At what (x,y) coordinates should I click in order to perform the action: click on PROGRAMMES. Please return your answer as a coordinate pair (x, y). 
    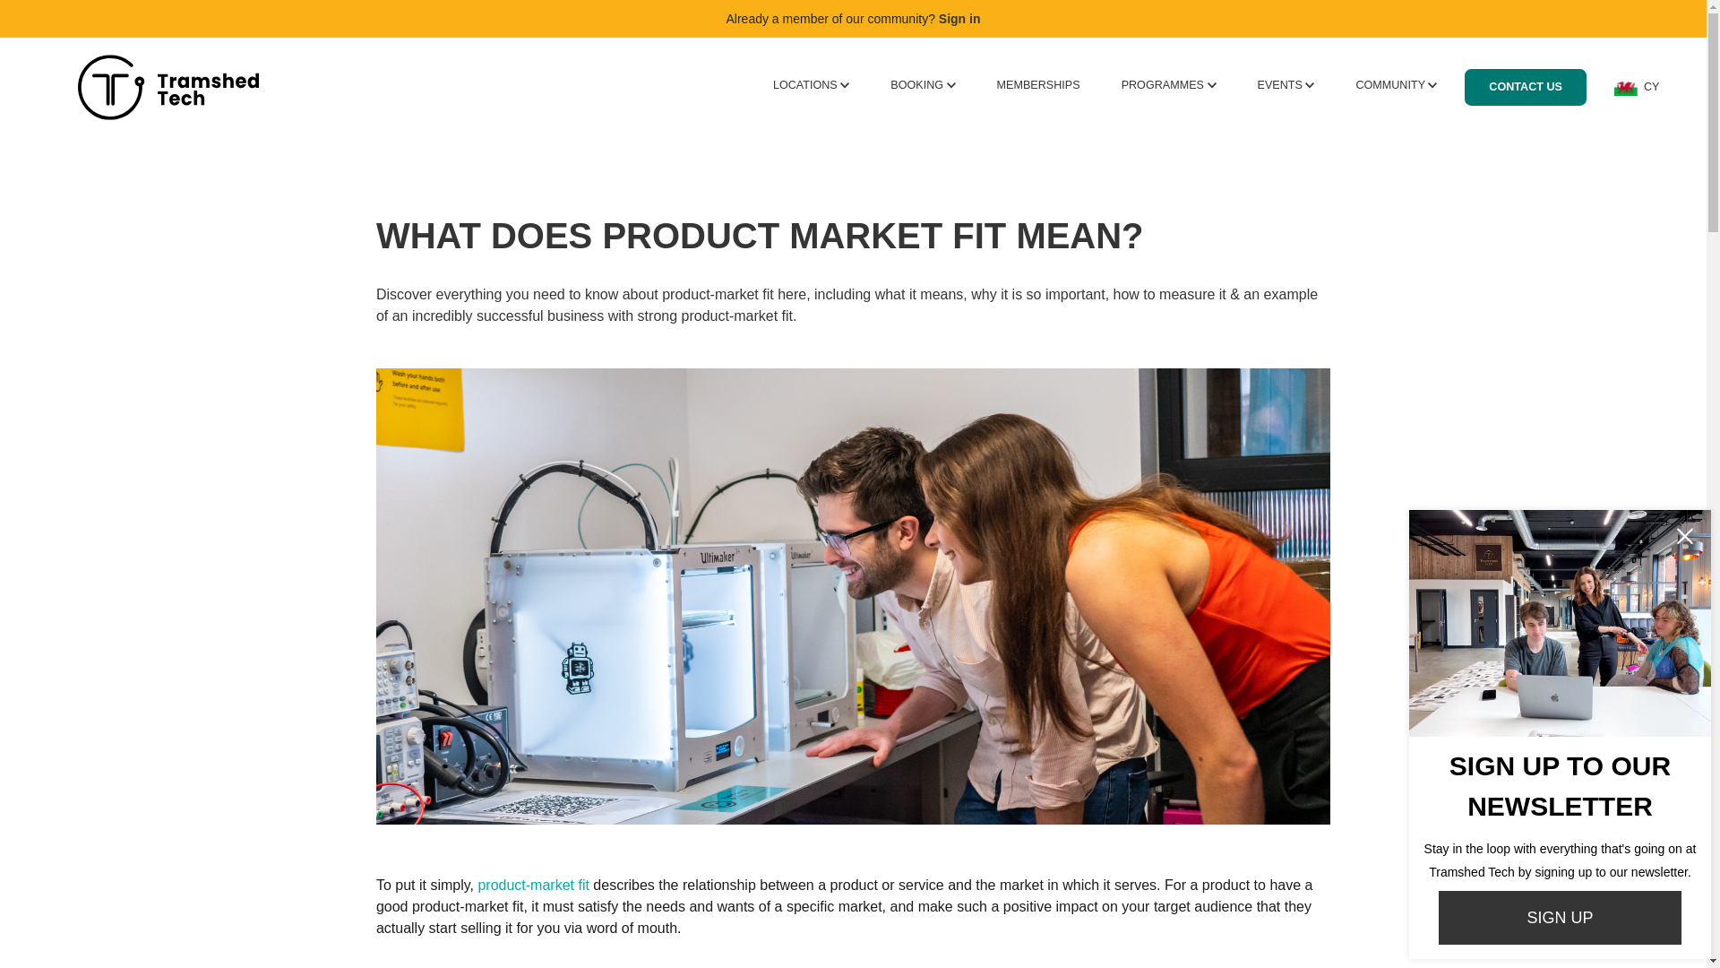
    Looking at the image, I should click on (1168, 84).